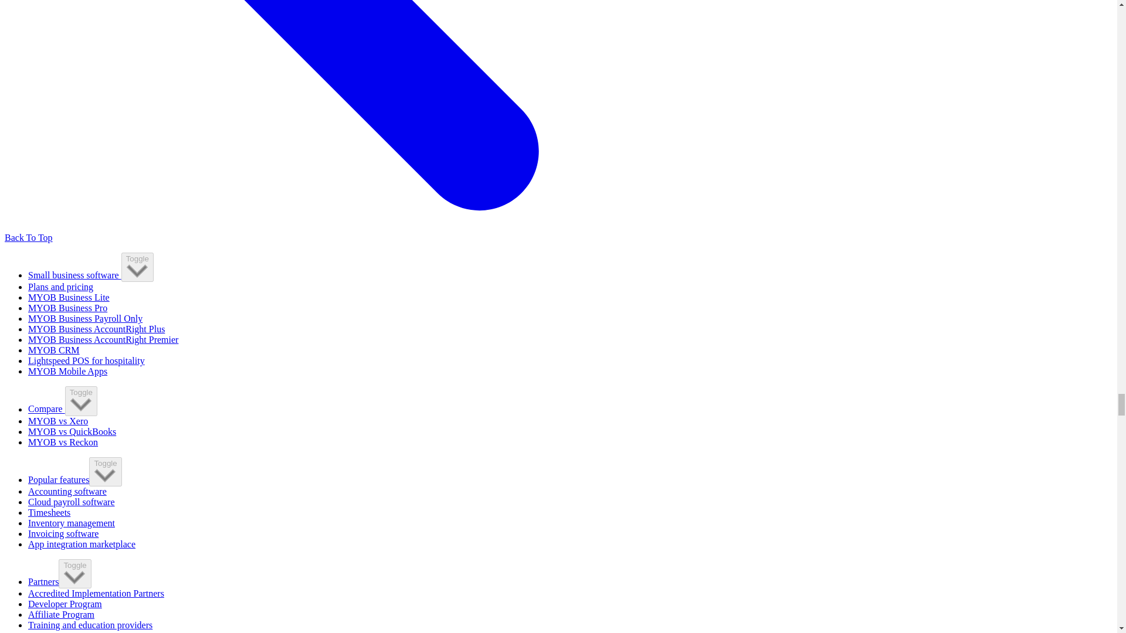 The width and height of the screenshot is (1126, 633). Describe the element at coordinates (81, 404) in the screenshot. I see `Chevron down` at that location.